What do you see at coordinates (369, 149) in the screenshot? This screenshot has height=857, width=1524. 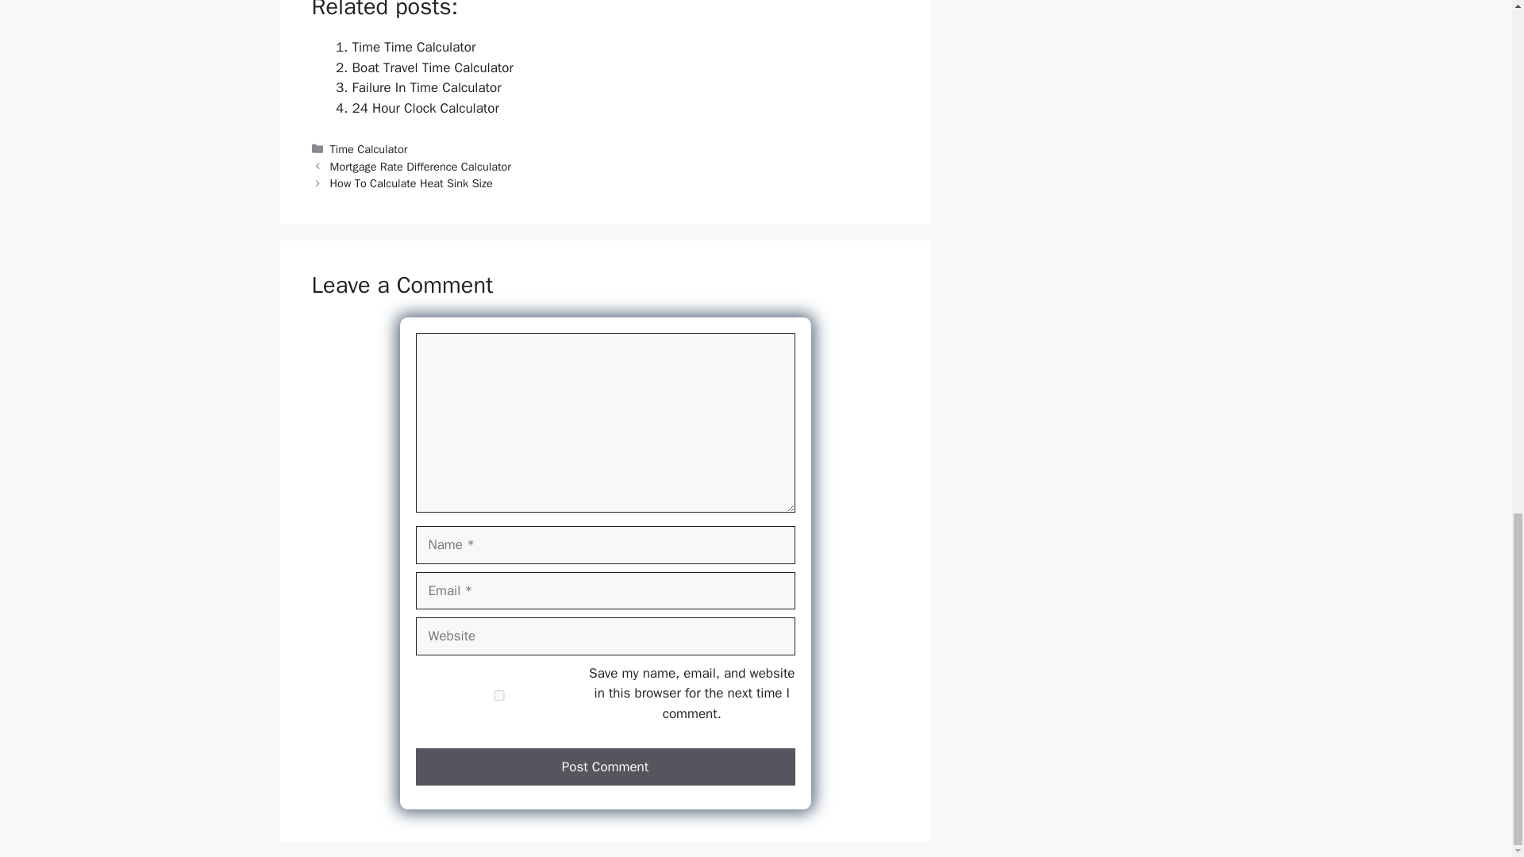 I see `Time Calculator` at bounding box center [369, 149].